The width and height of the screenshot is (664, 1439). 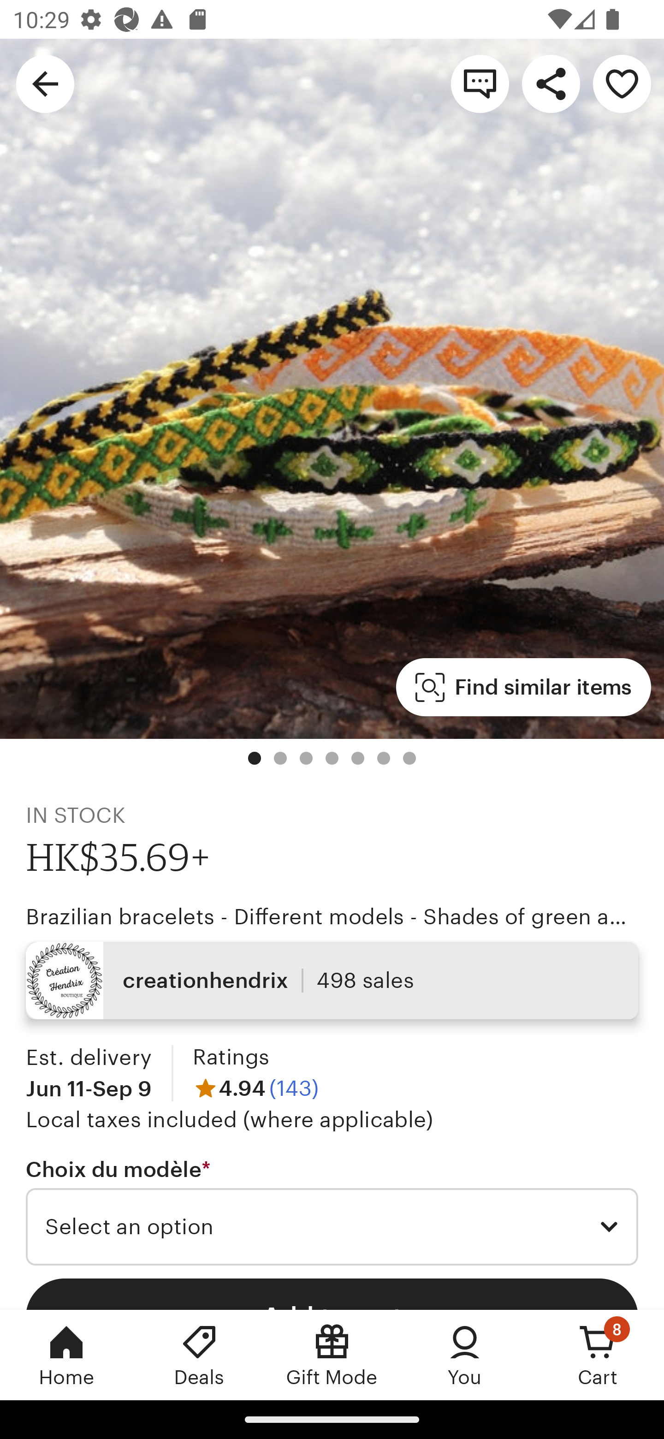 I want to click on Navigate up, so click(x=45, y=83).